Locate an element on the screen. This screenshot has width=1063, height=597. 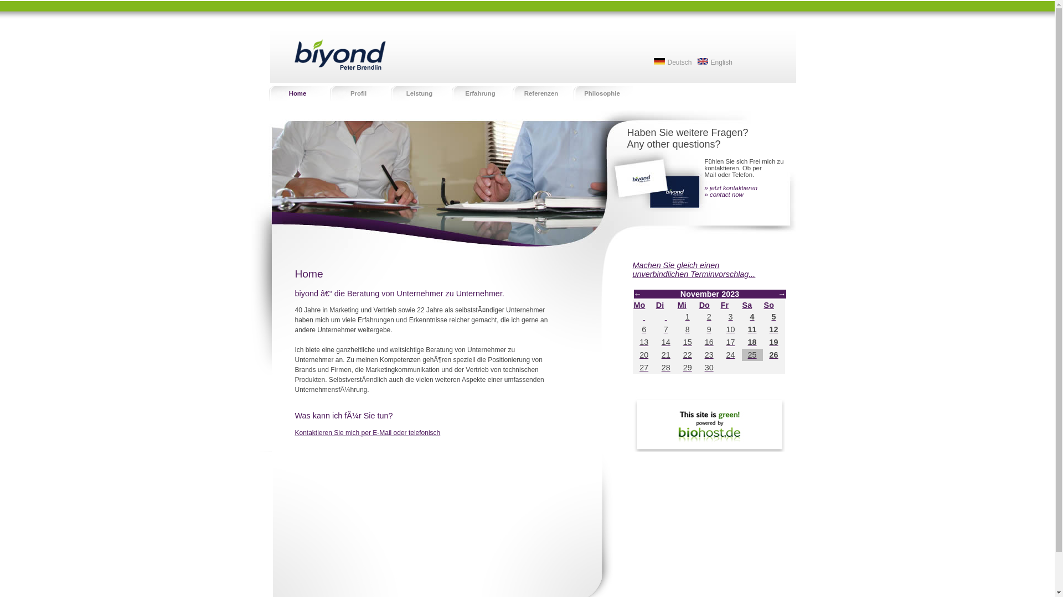
3 is located at coordinates (731, 317).